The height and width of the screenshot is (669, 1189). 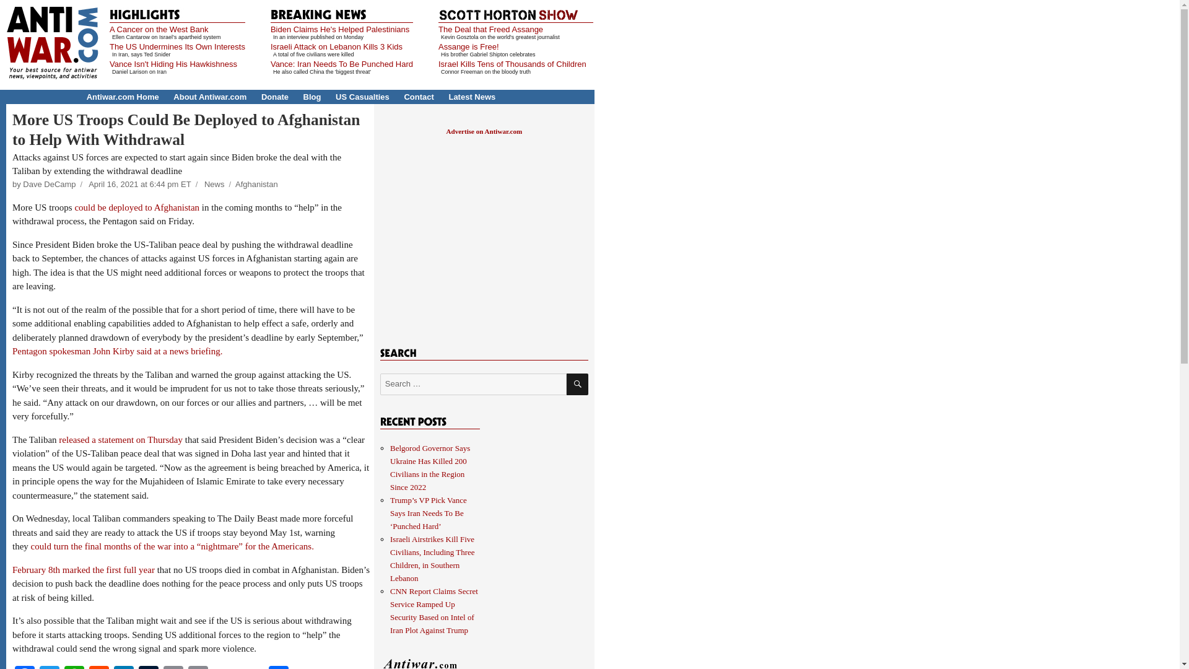 What do you see at coordinates (312, 97) in the screenshot?
I see `Blog` at bounding box center [312, 97].